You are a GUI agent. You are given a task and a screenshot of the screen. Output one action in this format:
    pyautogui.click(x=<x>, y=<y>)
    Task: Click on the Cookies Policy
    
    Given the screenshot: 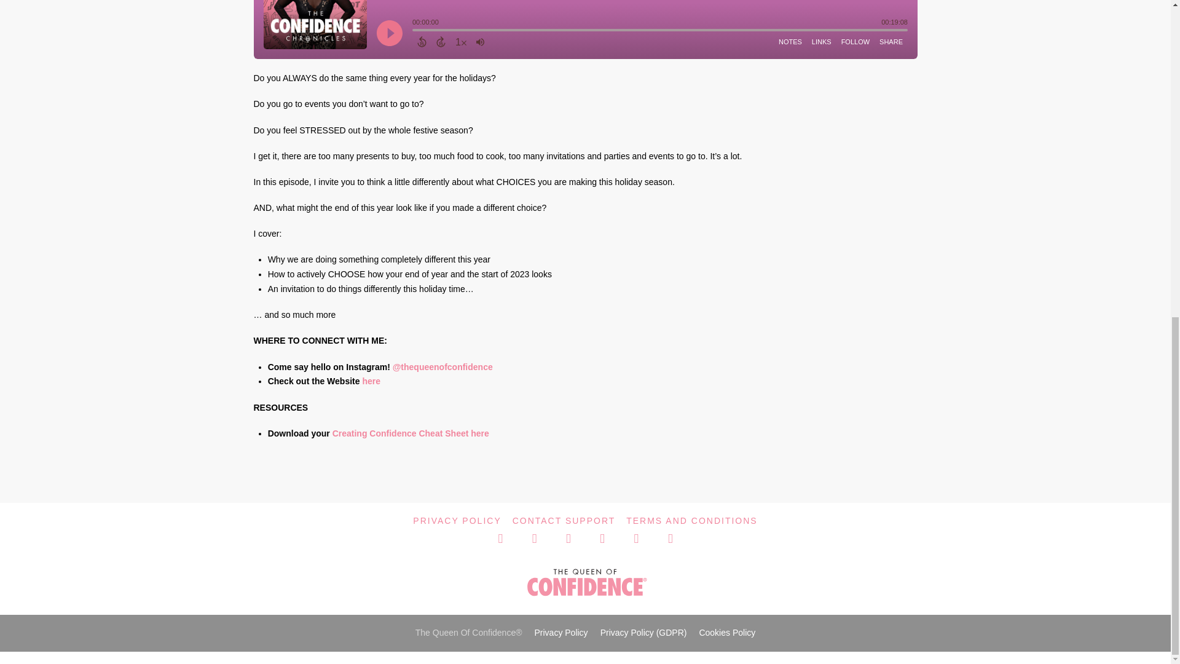 What is the action you would take?
    pyautogui.click(x=726, y=632)
    